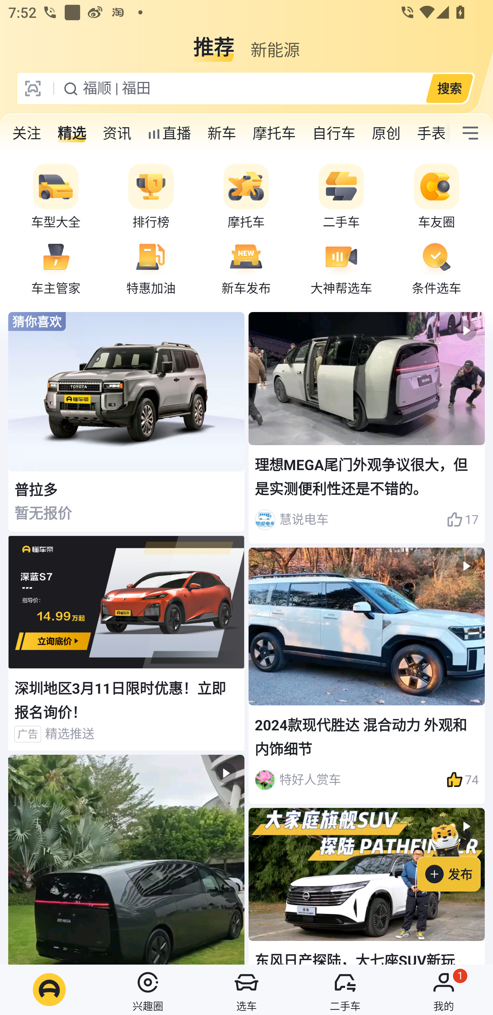  What do you see at coordinates (345, 990) in the screenshot?
I see ` 二手车` at bounding box center [345, 990].